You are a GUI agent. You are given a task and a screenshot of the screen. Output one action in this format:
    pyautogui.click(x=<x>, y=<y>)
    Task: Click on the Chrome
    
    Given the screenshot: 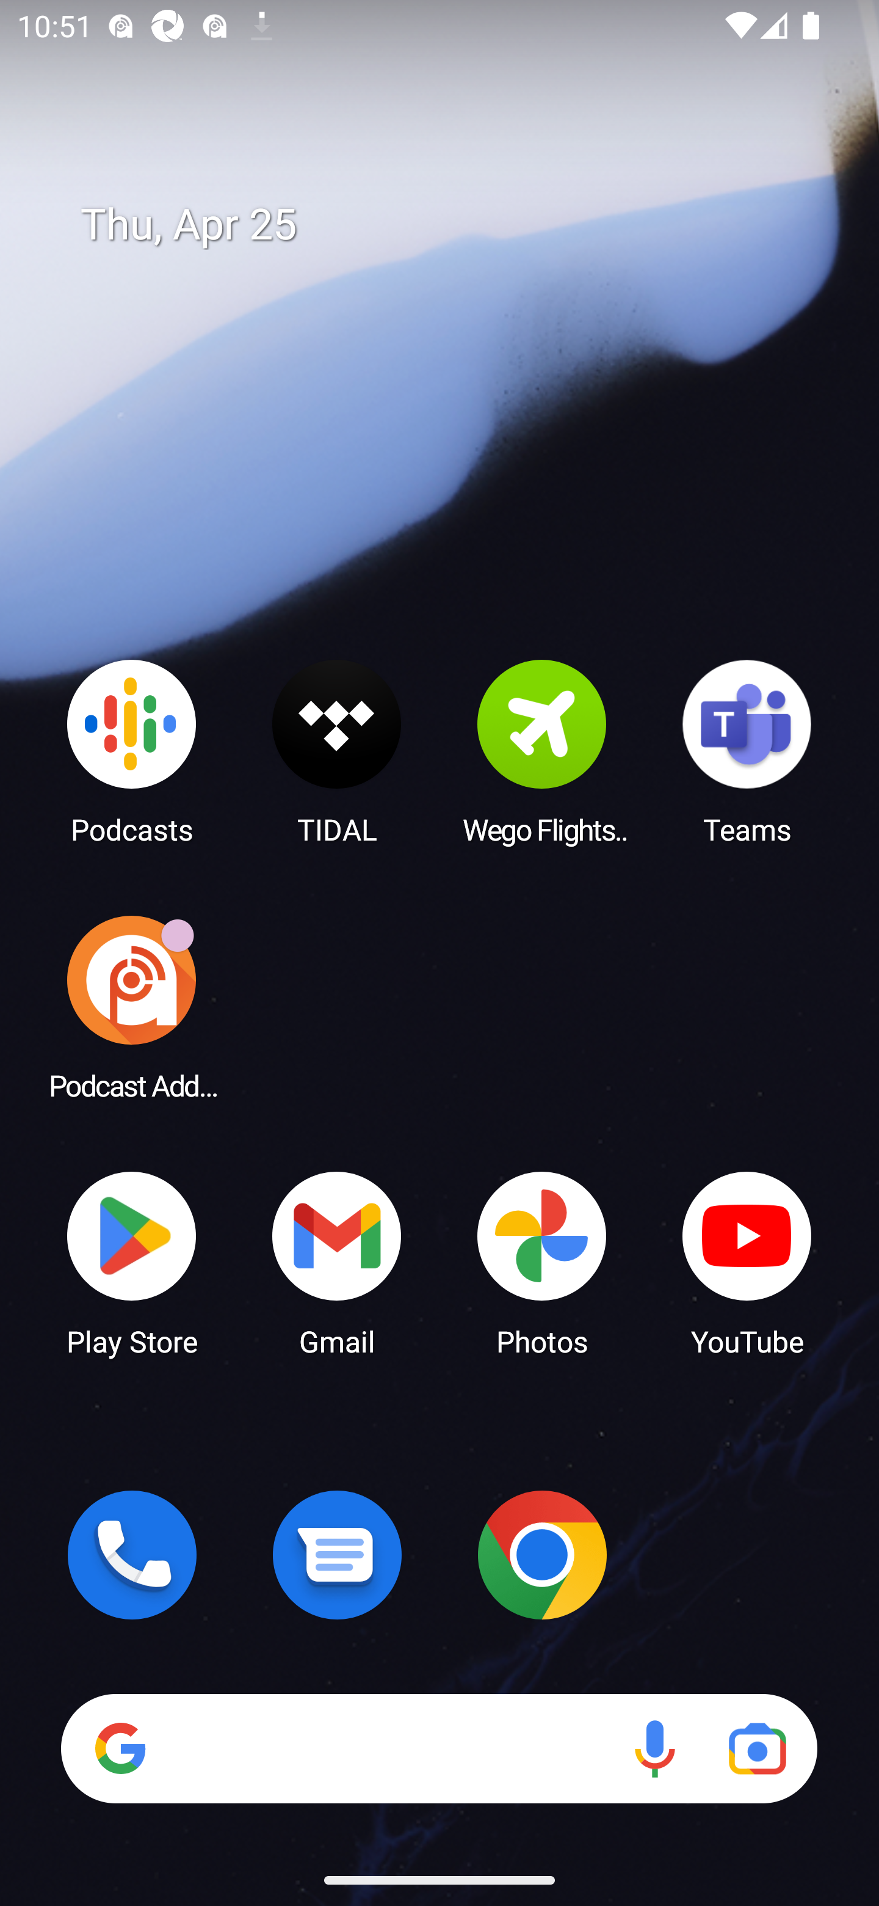 What is the action you would take?
    pyautogui.click(x=542, y=1555)
    